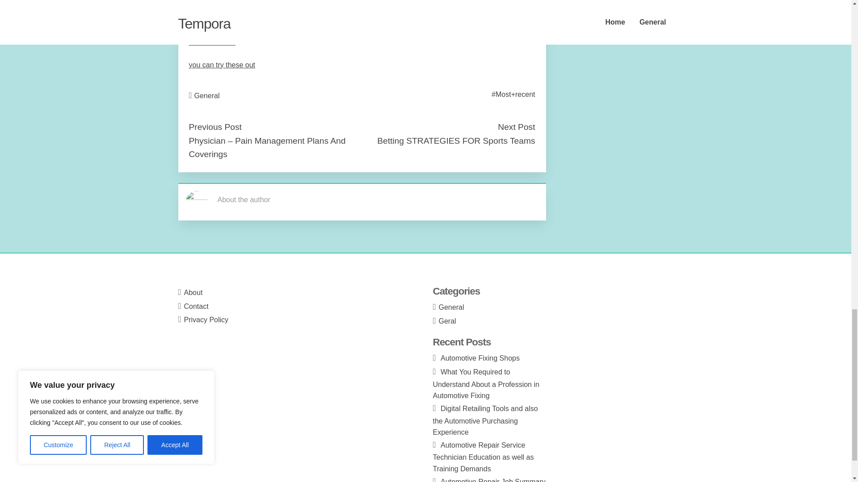 The image size is (858, 482). Describe the element at coordinates (212, 42) in the screenshot. I see `Click That Link` at that location.